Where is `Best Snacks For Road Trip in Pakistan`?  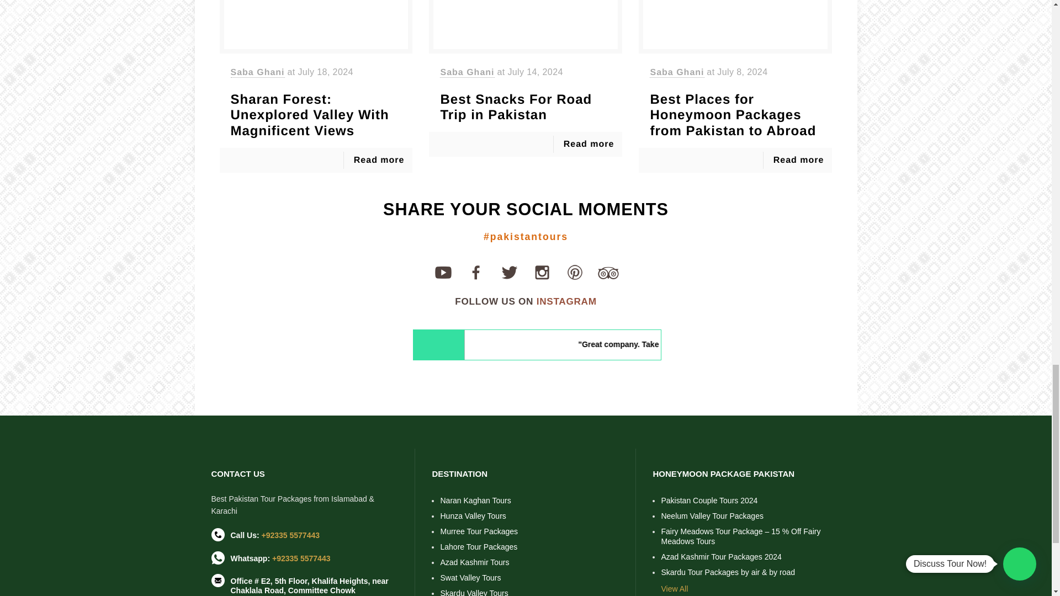
Best Snacks For Road Trip in Pakistan is located at coordinates (526, 108).